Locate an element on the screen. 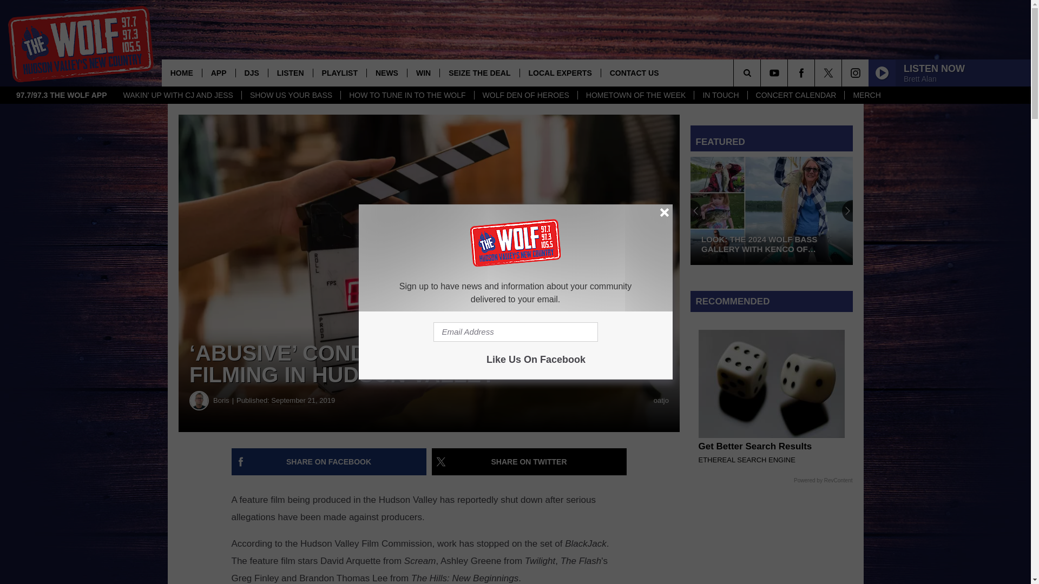 The height and width of the screenshot is (584, 1039). LISTEN is located at coordinates (290, 72).